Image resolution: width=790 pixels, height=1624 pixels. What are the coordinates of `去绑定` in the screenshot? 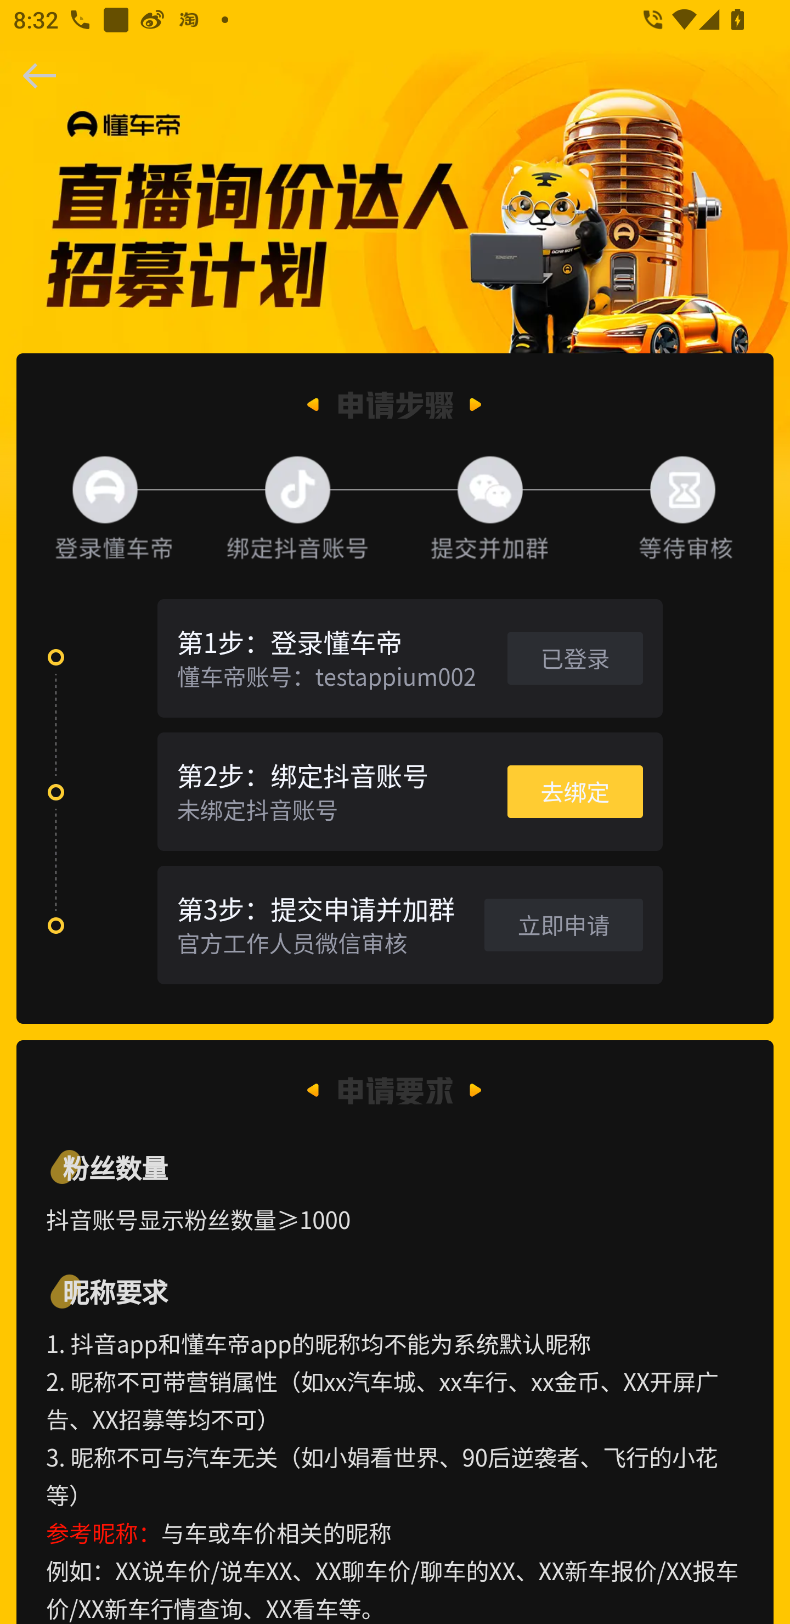 It's located at (575, 791).